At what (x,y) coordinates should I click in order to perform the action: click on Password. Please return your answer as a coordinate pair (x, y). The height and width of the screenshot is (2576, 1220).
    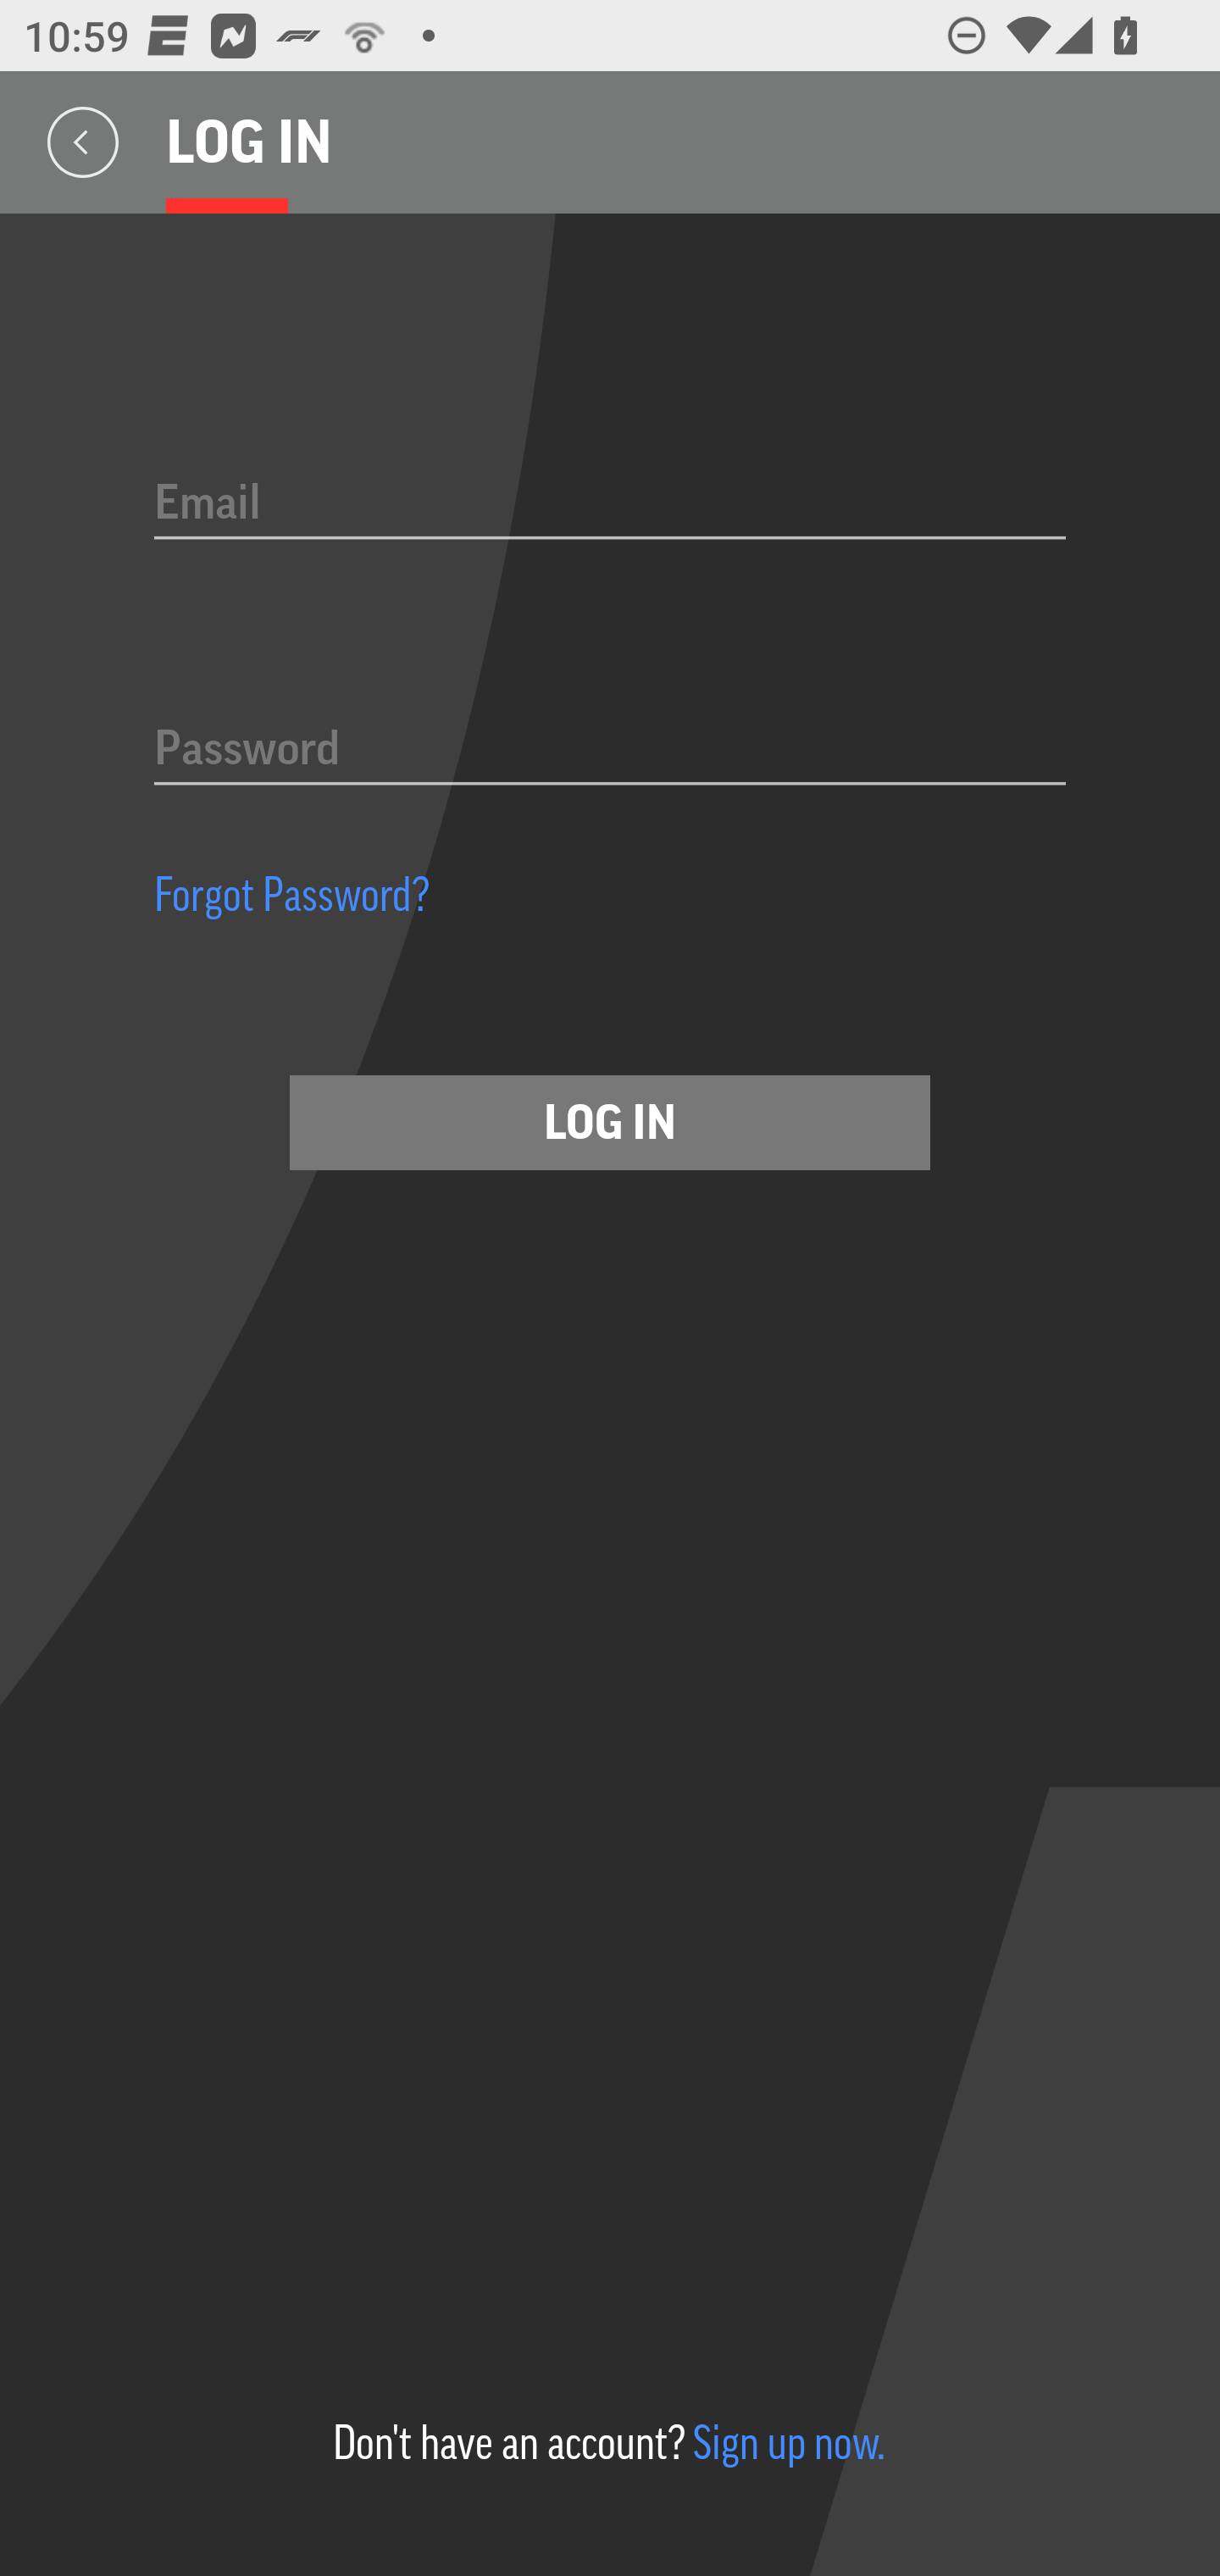
    Looking at the image, I should click on (610, 751).